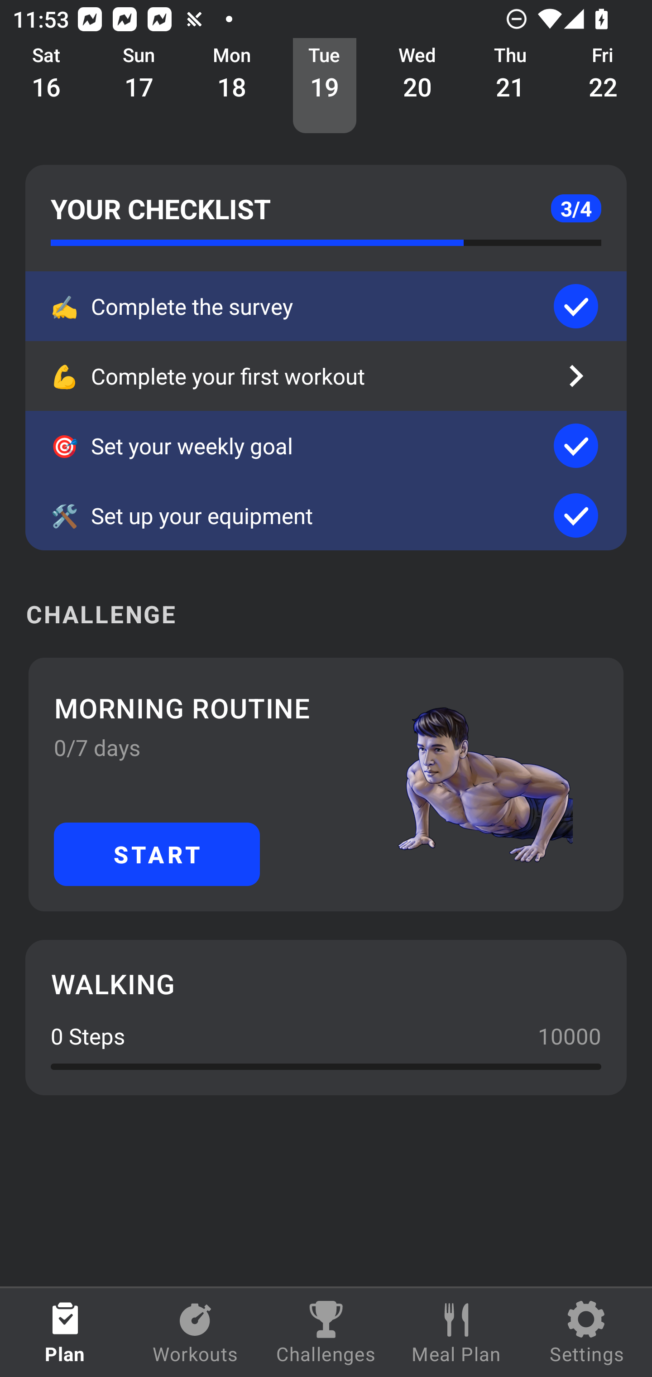  What do you see at coordinates (324, 86) in the screenshot?
I see `Tue 19` at bounding box center [324, 86].